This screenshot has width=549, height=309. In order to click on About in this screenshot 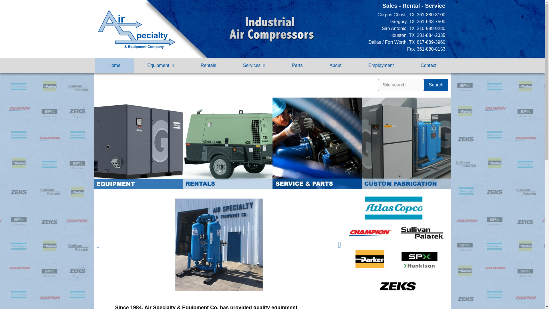, I will do `click(335, 65)`.